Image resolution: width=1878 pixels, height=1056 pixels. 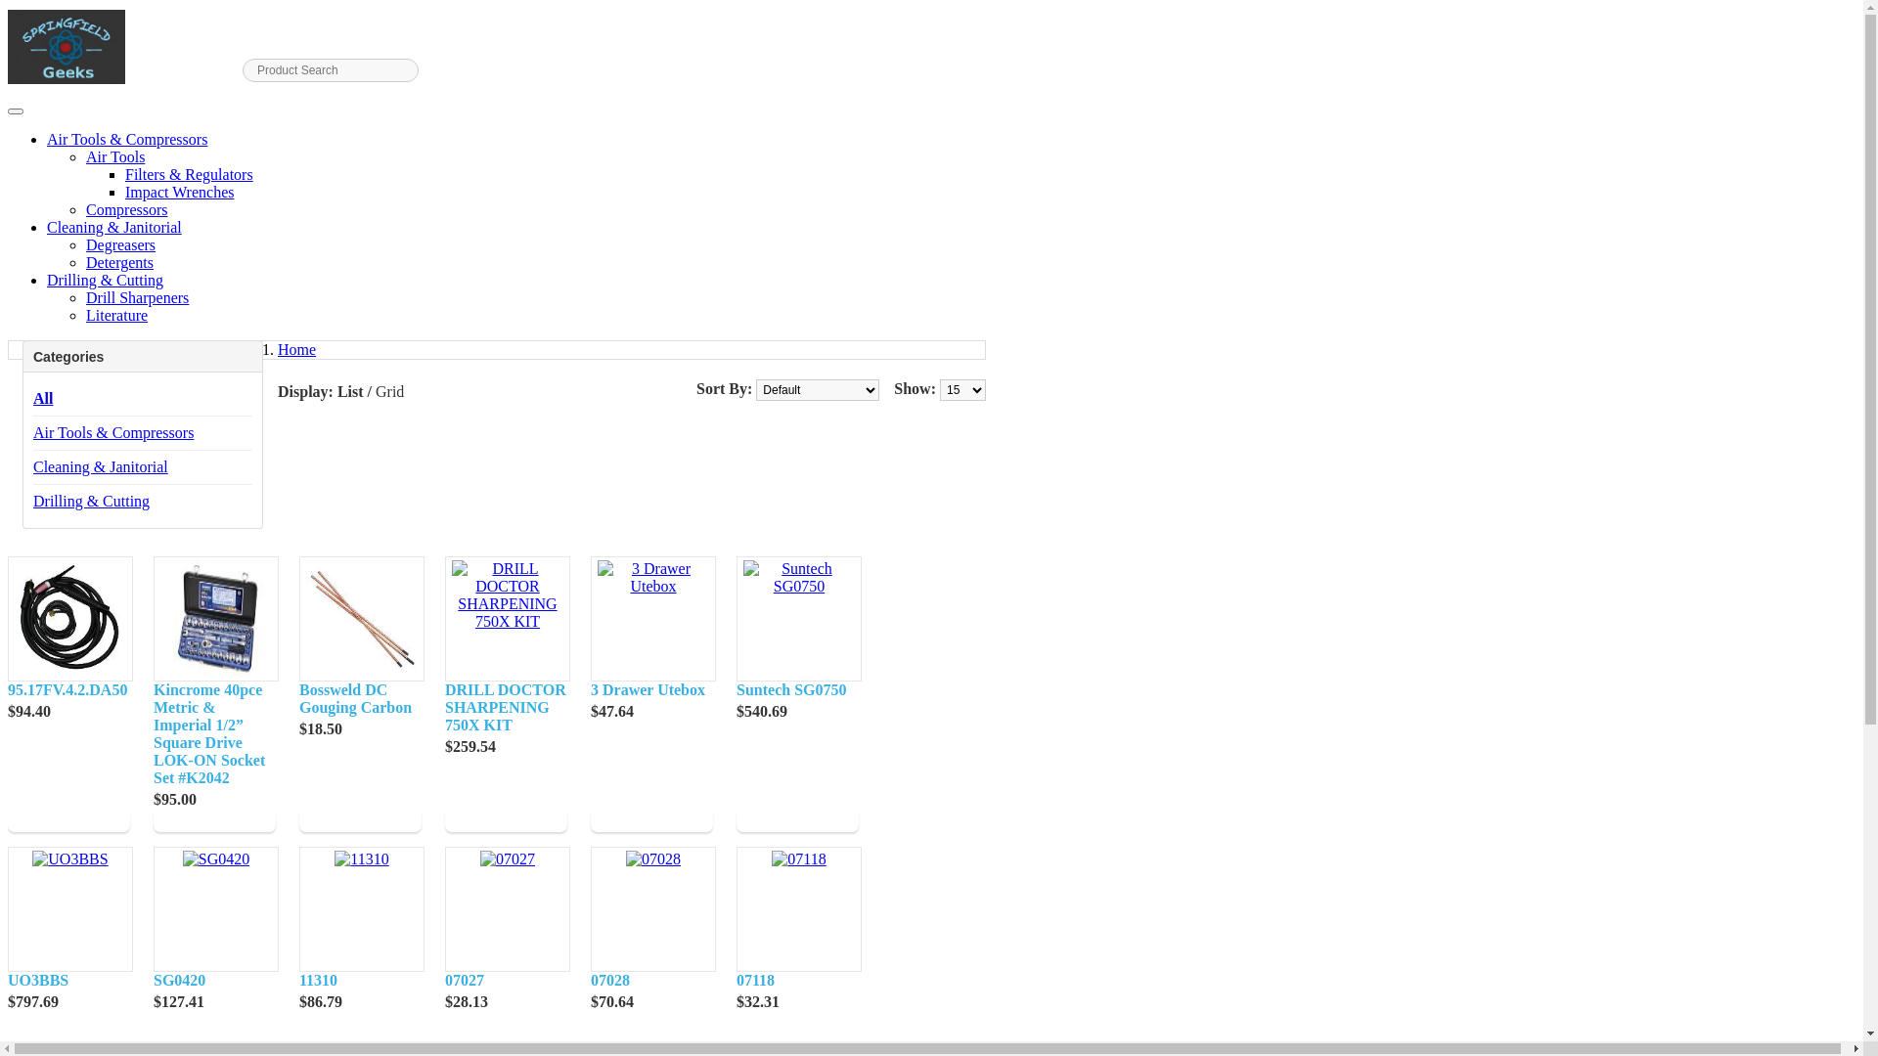 What do you see at coordinates (507, 820) in the screenshot?
I see `Add to Cart` at bounding box center [507, 820].